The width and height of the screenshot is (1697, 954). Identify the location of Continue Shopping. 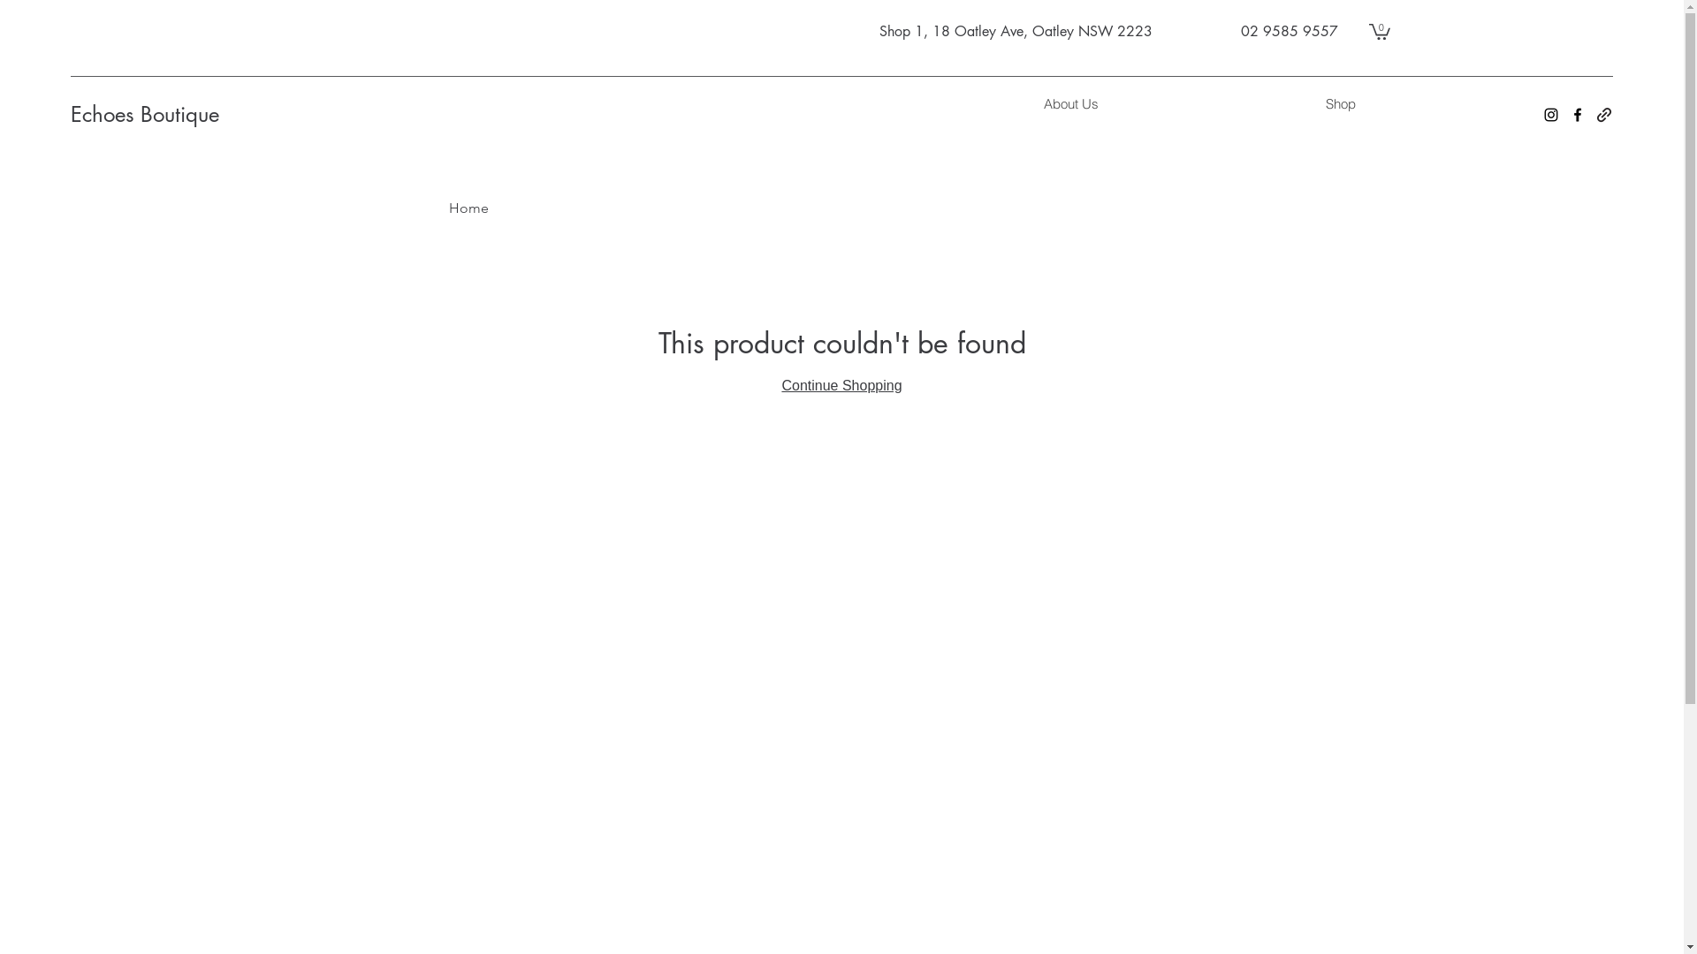
(841, 385).